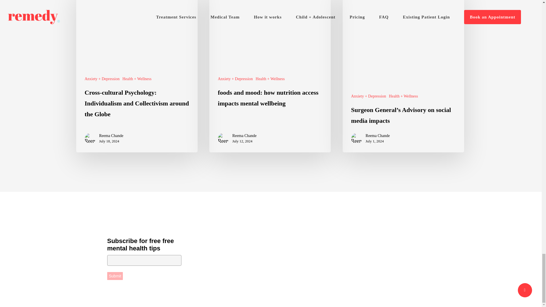 The width and height of the screenshot is (546, 307). Describe the element at coordinates (111, 136) in the screenshot. I see `Reema Chande` at that location.